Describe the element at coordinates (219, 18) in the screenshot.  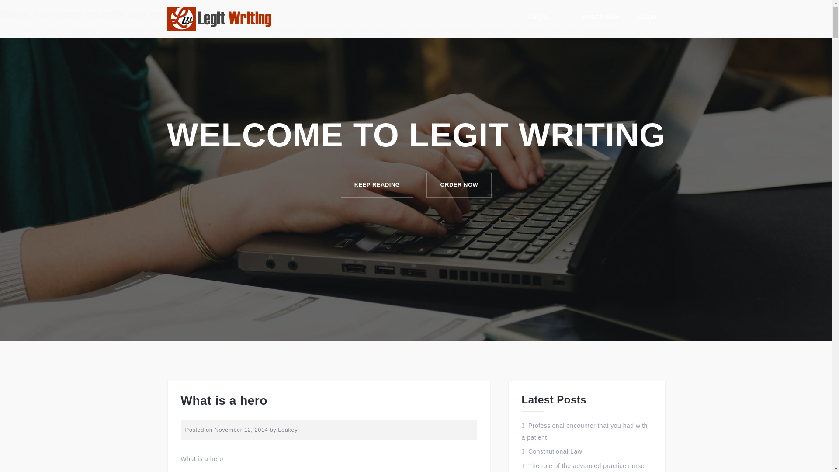
I see `LegitWriting` at that location.